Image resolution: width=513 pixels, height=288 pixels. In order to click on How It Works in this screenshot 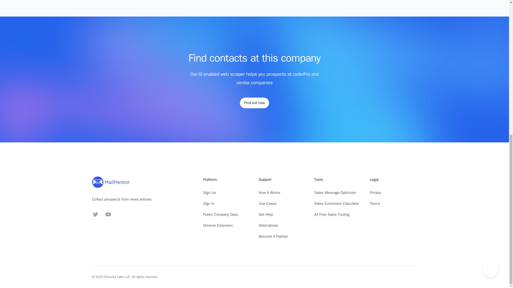, I will do `click(269, 193)`.